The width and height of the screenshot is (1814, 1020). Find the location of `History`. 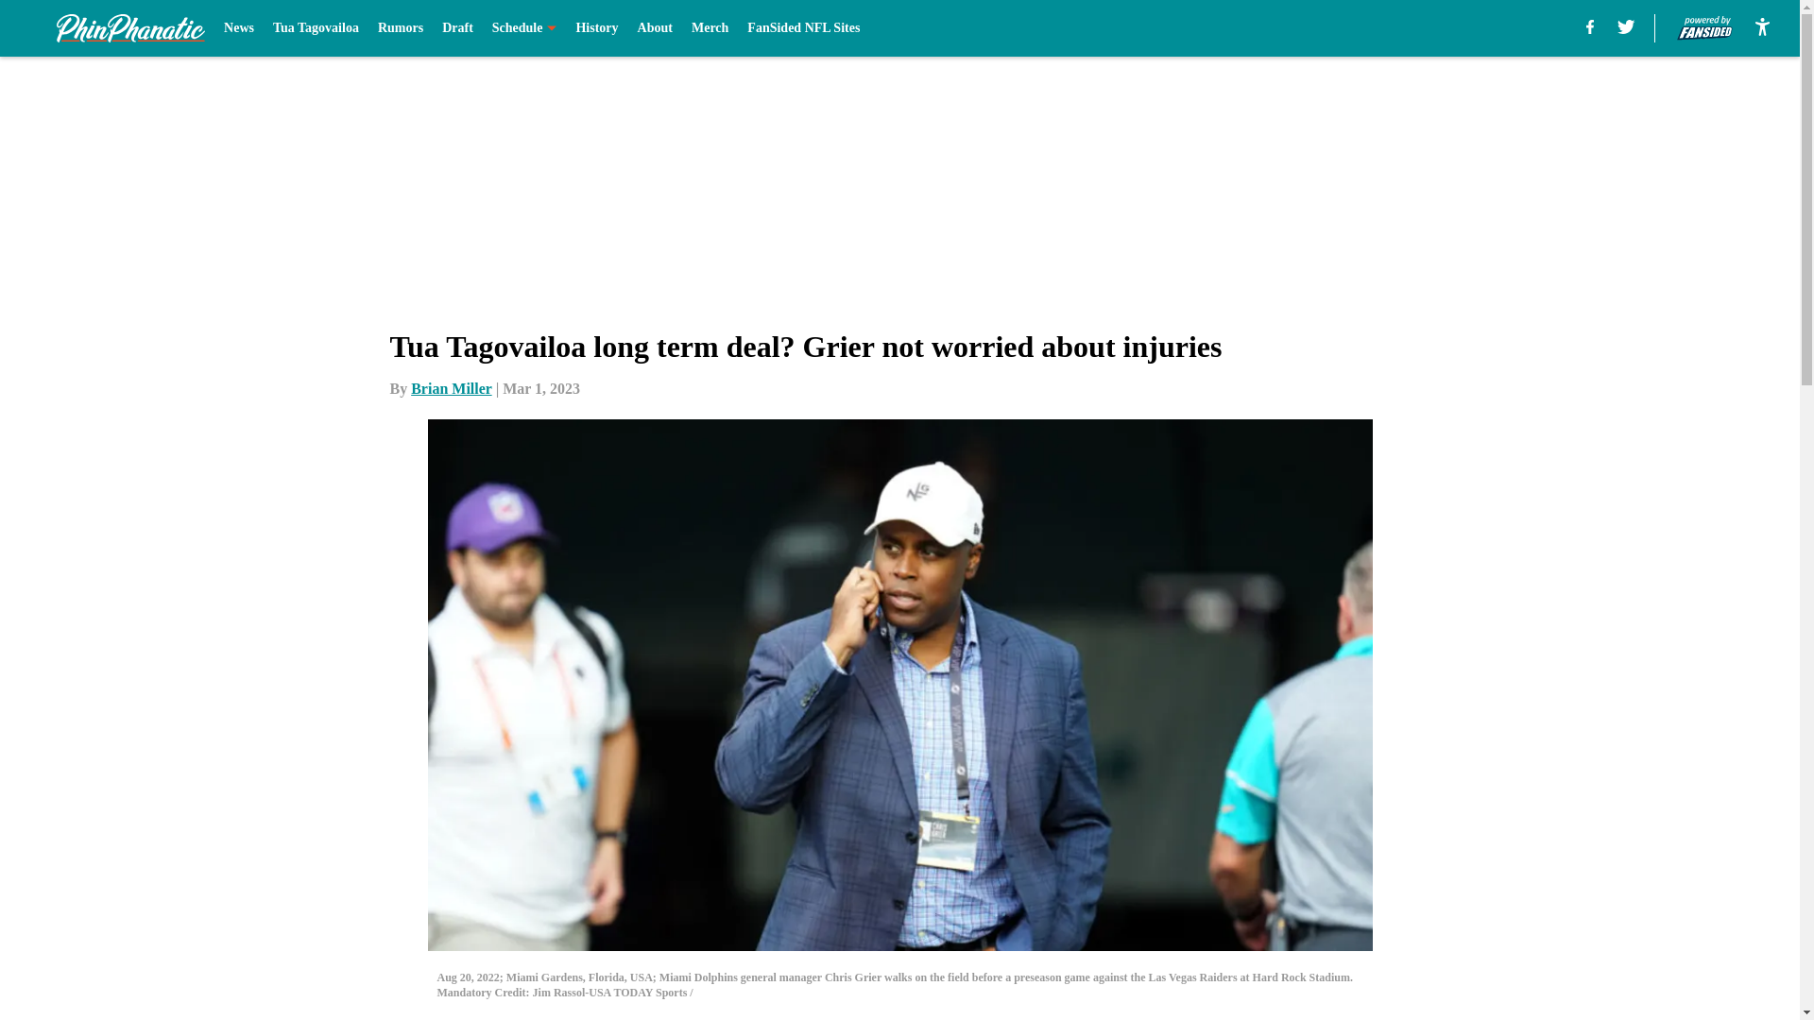

History is located at coordinates (596, 28).